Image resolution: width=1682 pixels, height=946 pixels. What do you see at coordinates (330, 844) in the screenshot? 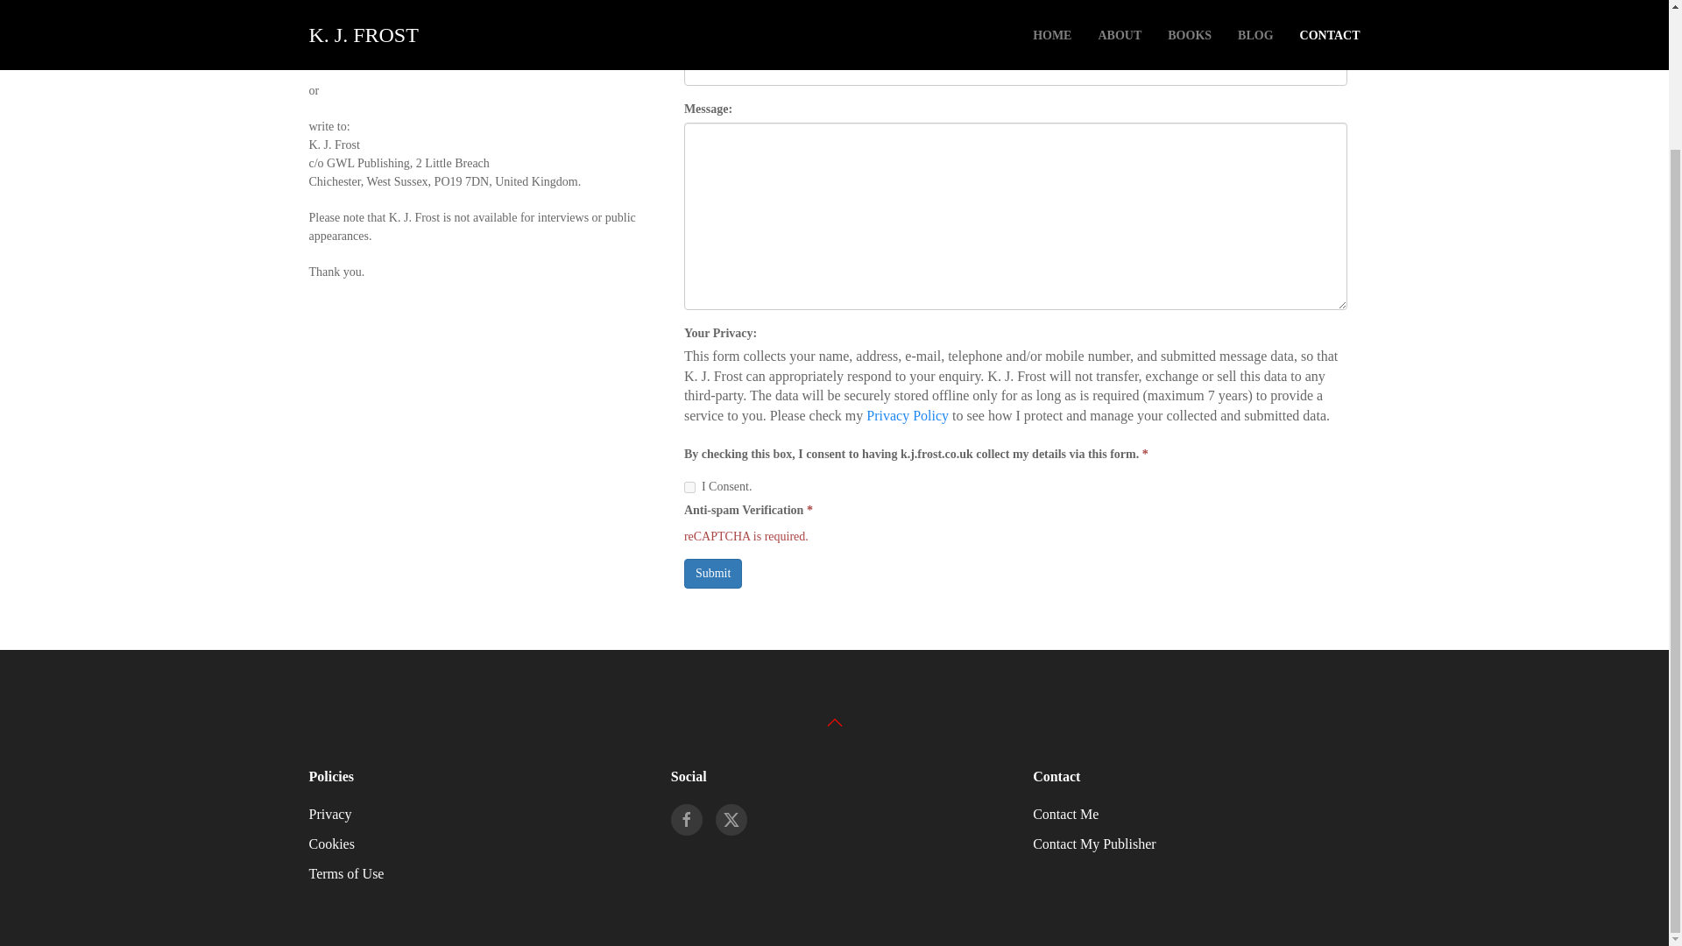
I see `Cookies` at bounding box center [330, 844].